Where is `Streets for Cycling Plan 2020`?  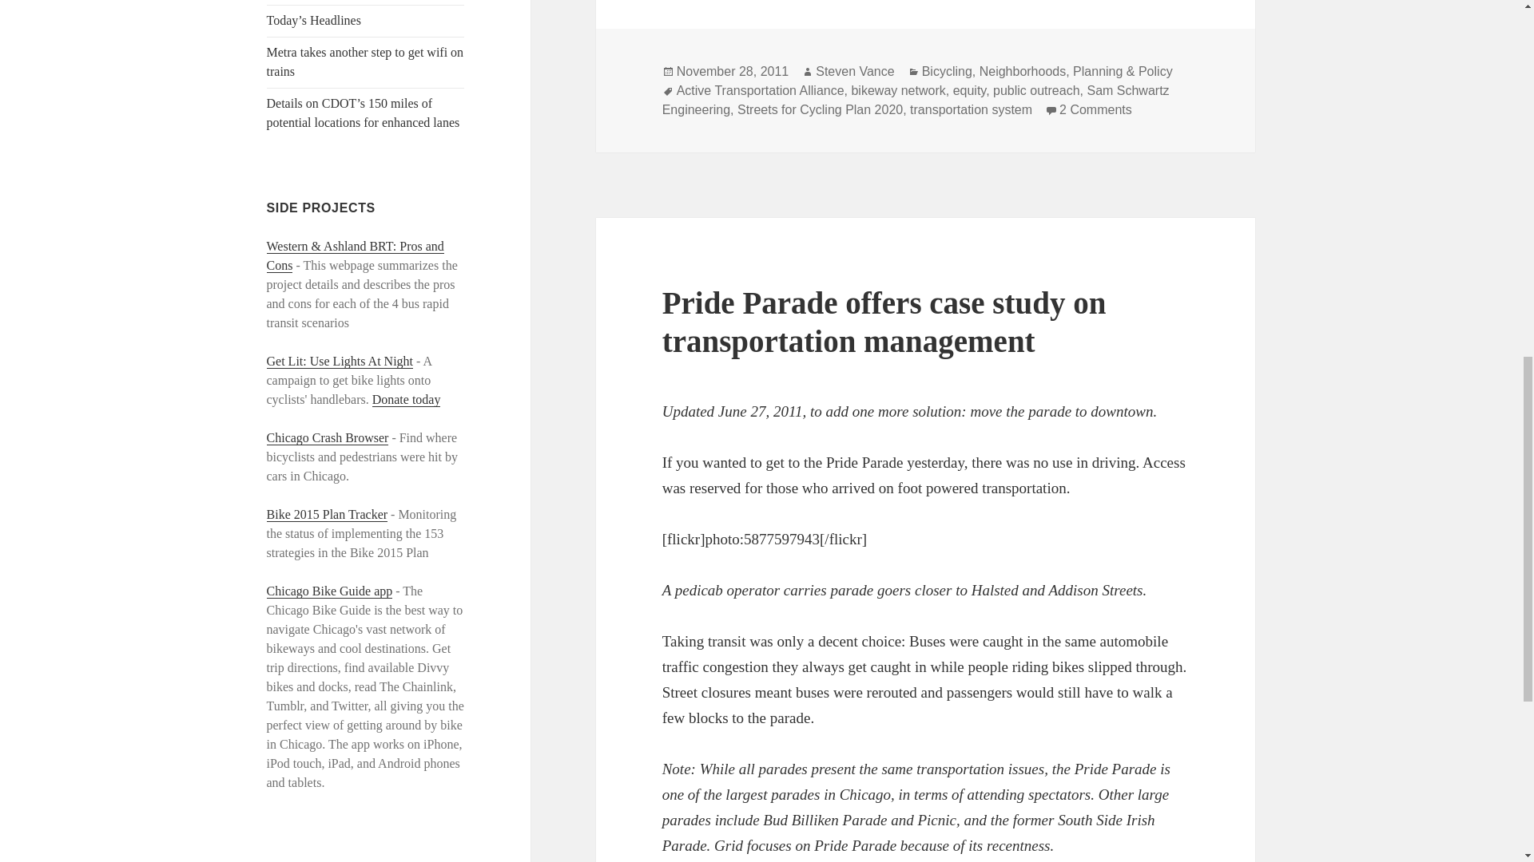
Streets for Cycling Plan 2020 is located at coordinates (820, 109).